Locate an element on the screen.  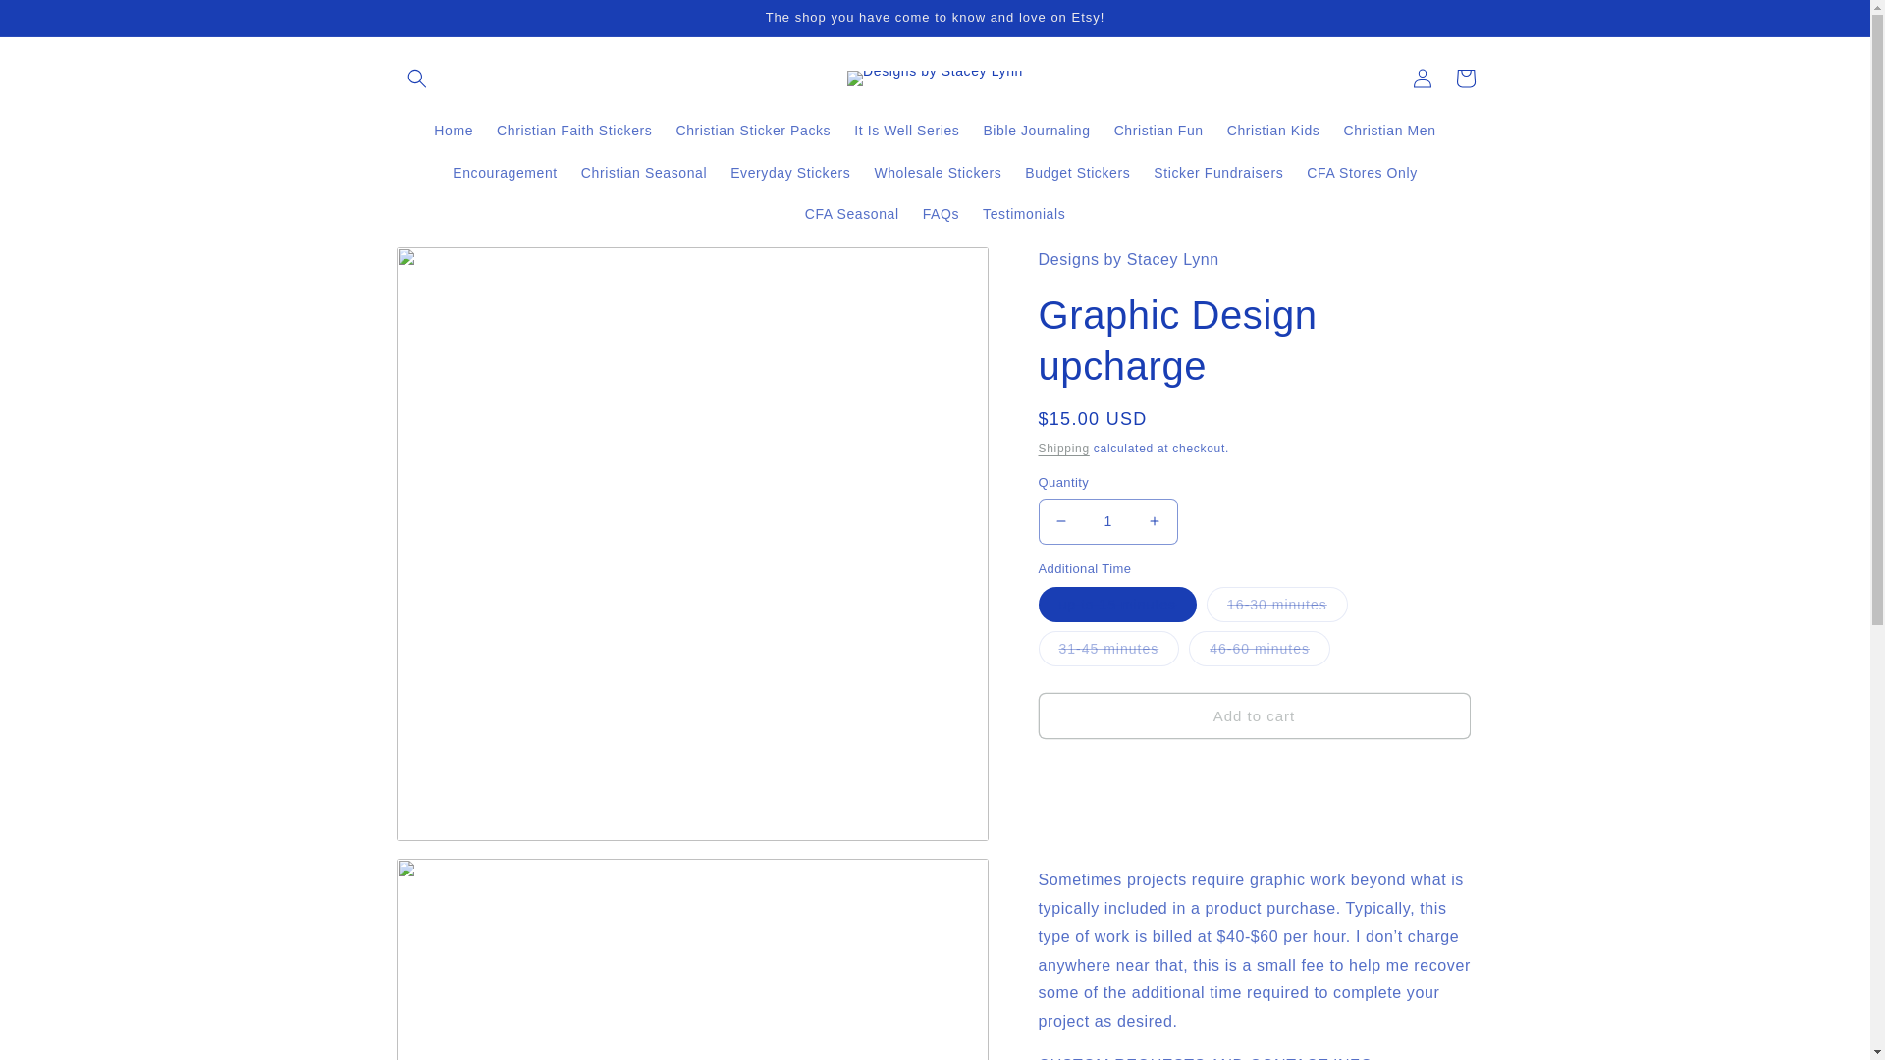
Christian Kids is located at coordinates (1274, 131).